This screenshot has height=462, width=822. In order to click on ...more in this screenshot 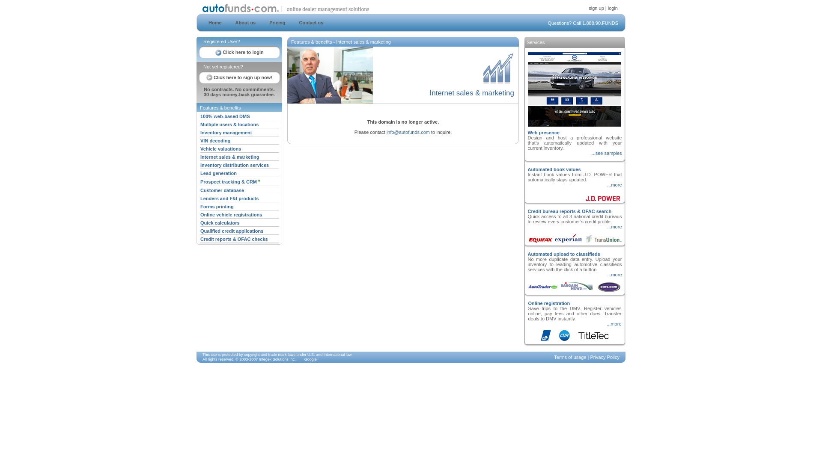, I will do `click(614, 185)`.